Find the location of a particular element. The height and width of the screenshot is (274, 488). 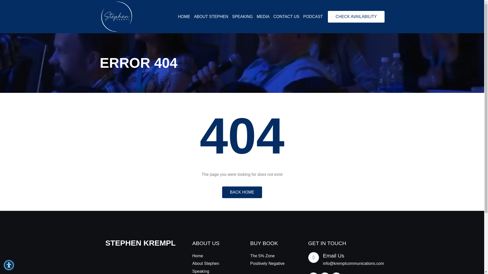

Home is located at coordinates (213, 256).